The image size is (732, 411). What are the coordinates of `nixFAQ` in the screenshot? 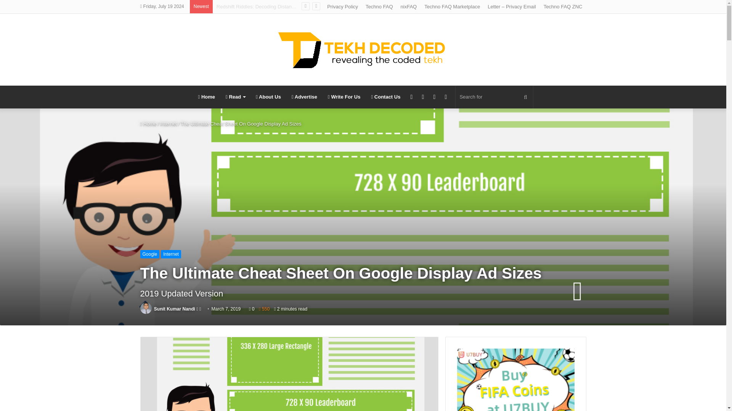 It's located at (409, 6).